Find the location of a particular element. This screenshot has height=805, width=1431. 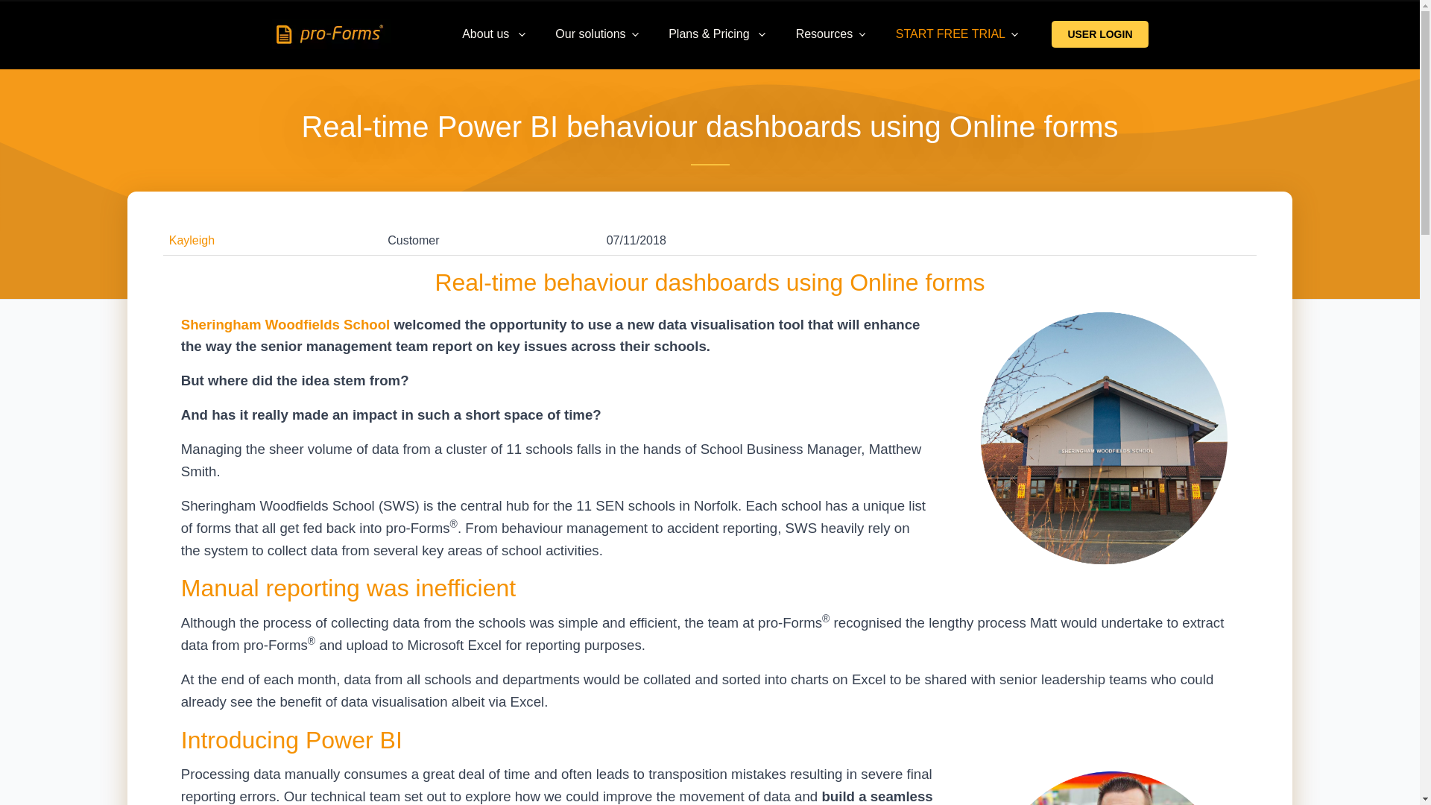

Resources is located at coordinates (831, 34).